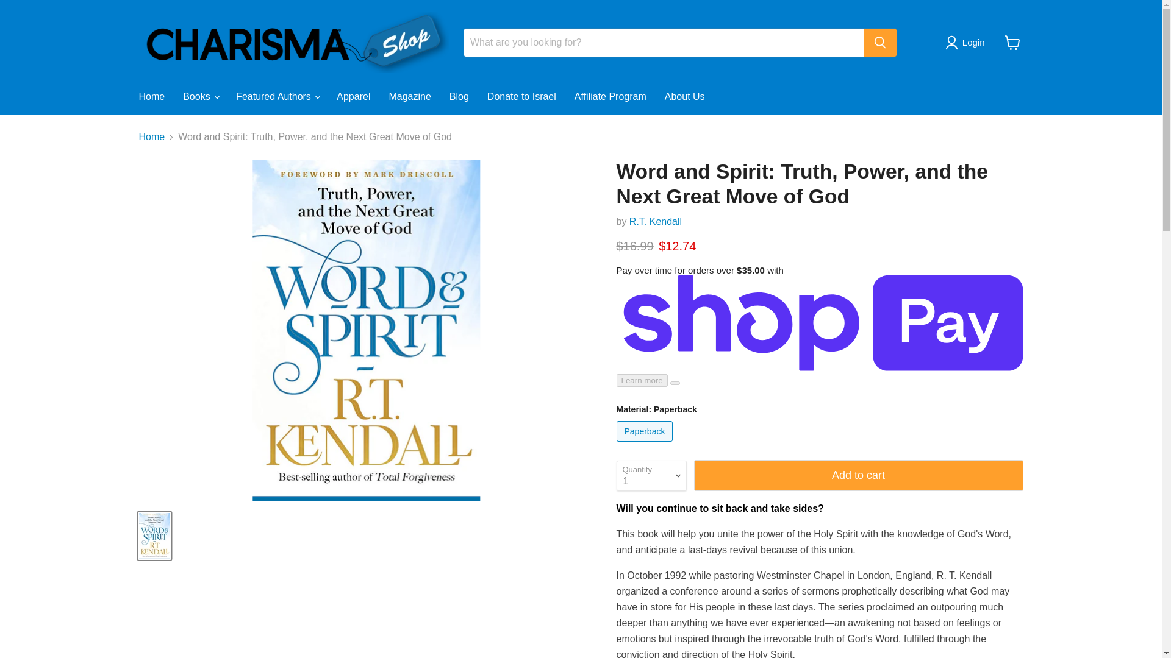 The height and width of the screenshot is (658, 1171). Describe the element at coordinates (151, 97) in the screenshot. I see `Home` at that location.